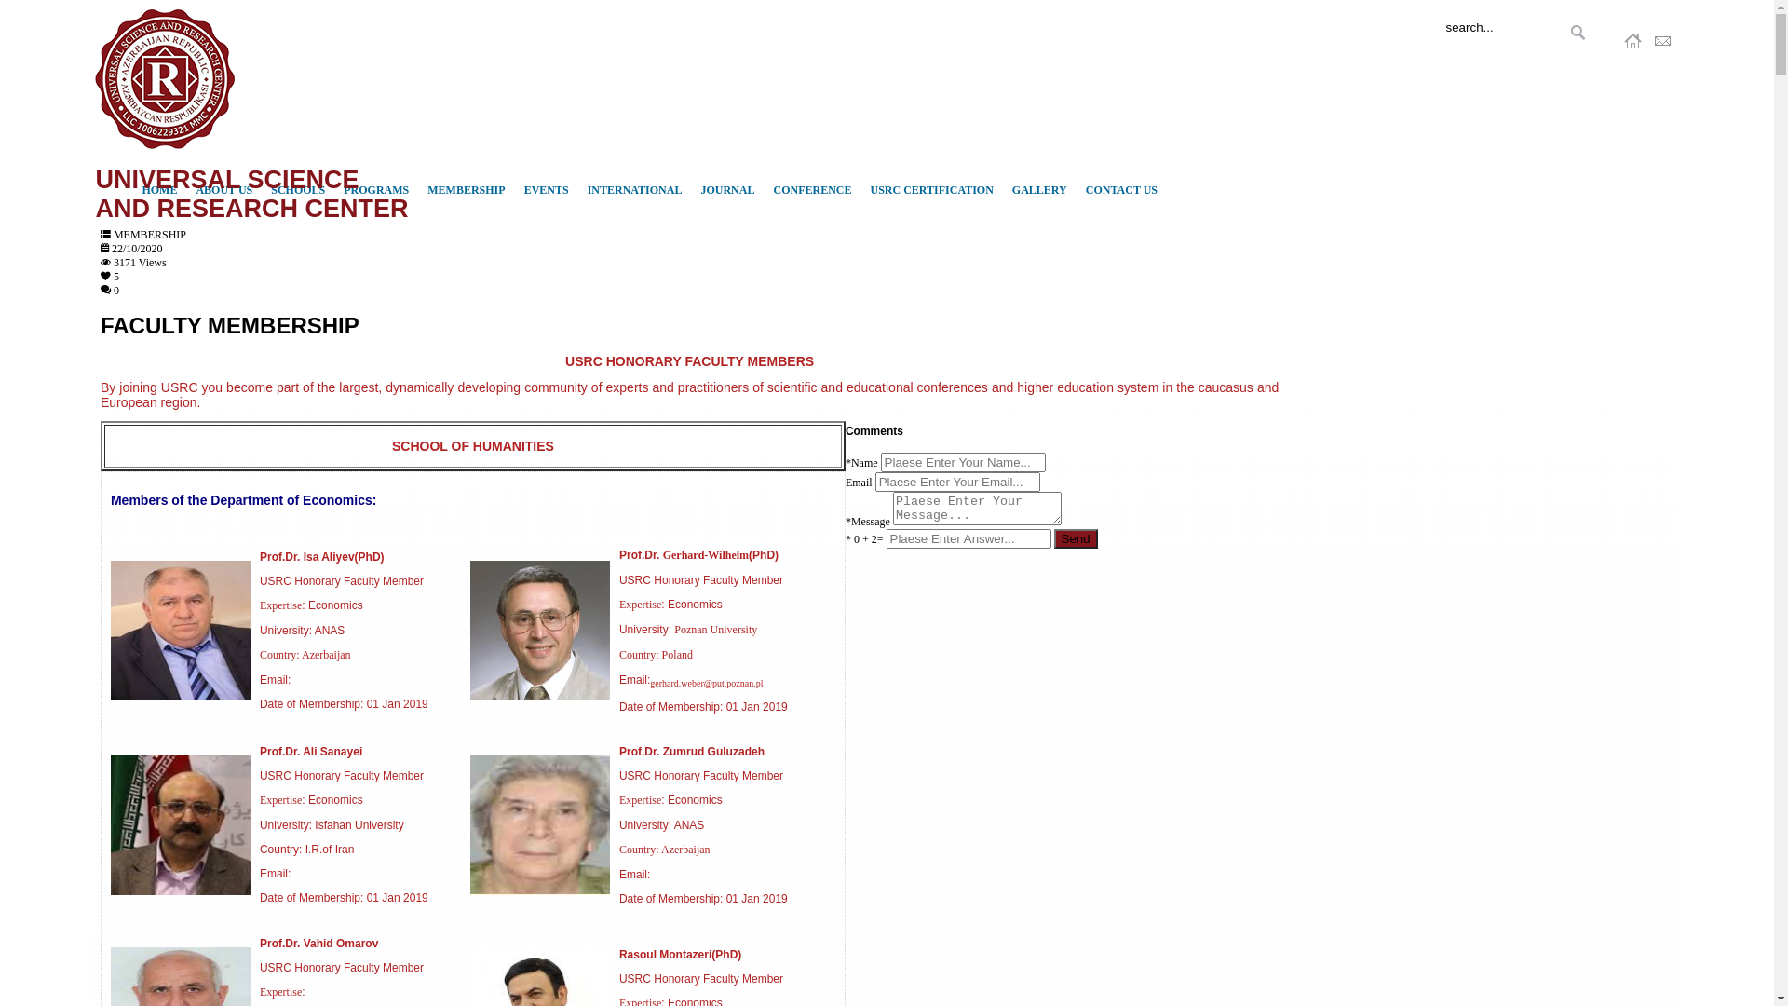 The height and width of the screenshot is (1006, 1788). What do you see at coordinates (1578, 34) in the screenshot?
I see `Search` at bounding box center [1578, 34].